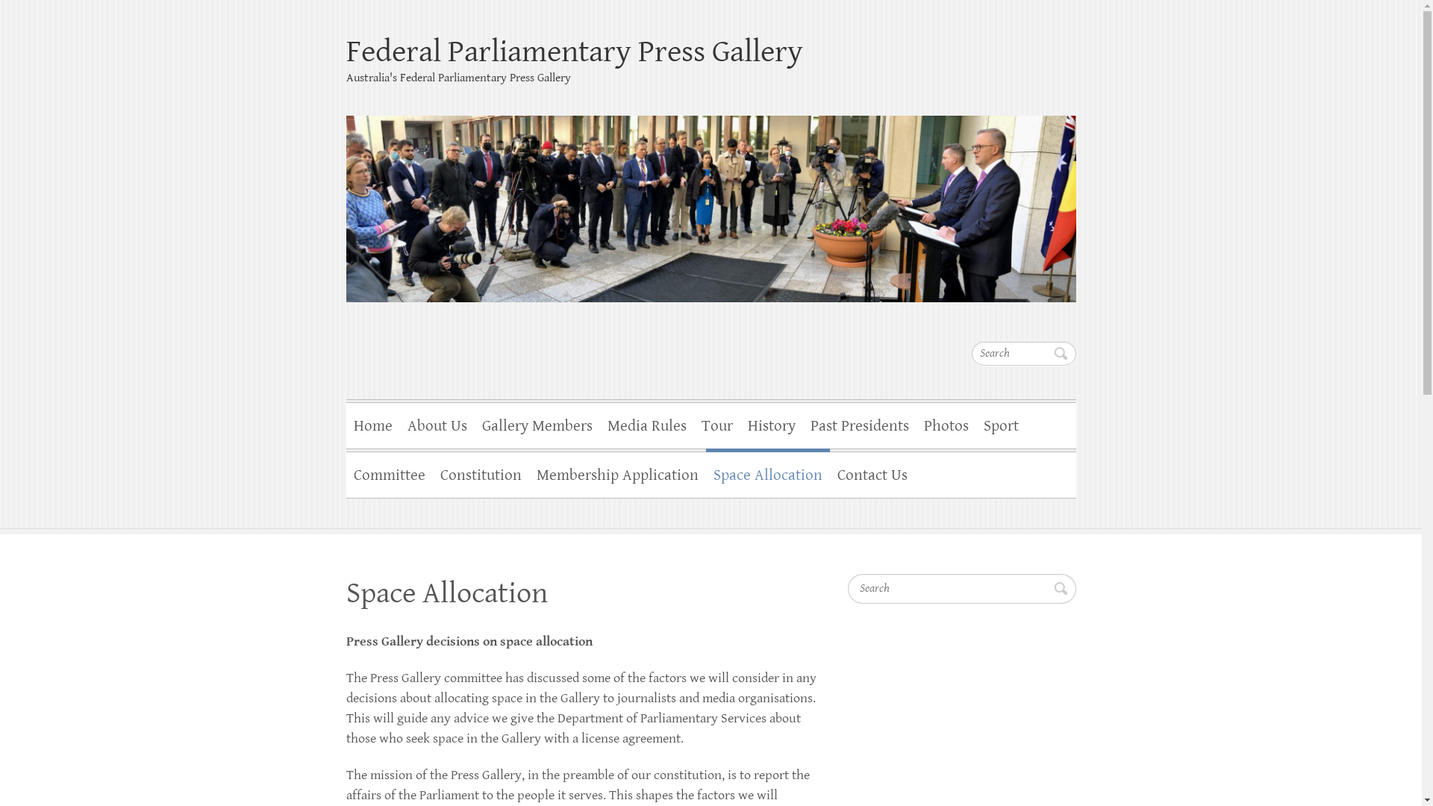  Describe the element at coordinates (772, 424) in the screenshot. I see `History` at that location.